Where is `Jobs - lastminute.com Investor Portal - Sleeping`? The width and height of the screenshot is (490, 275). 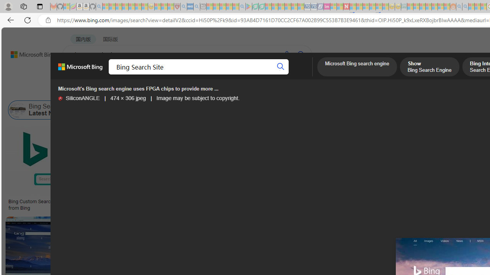
Jobs - lastminute.com Investor Portal - Sleeping is located at coordinates (327, 7).